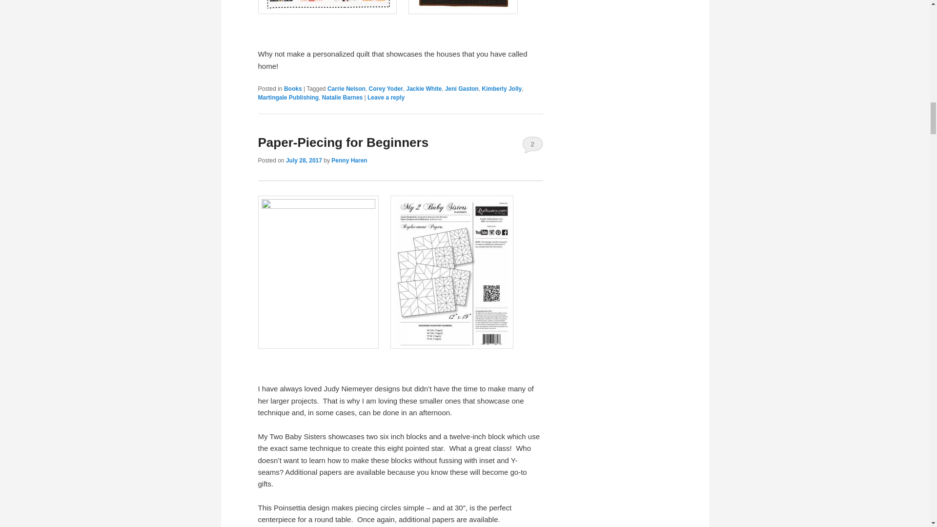 This screenshot has width=937, height=527. Describe the element at coordinates (343, 97) in the screenshot. I see `Natalie Barnes` at that location.